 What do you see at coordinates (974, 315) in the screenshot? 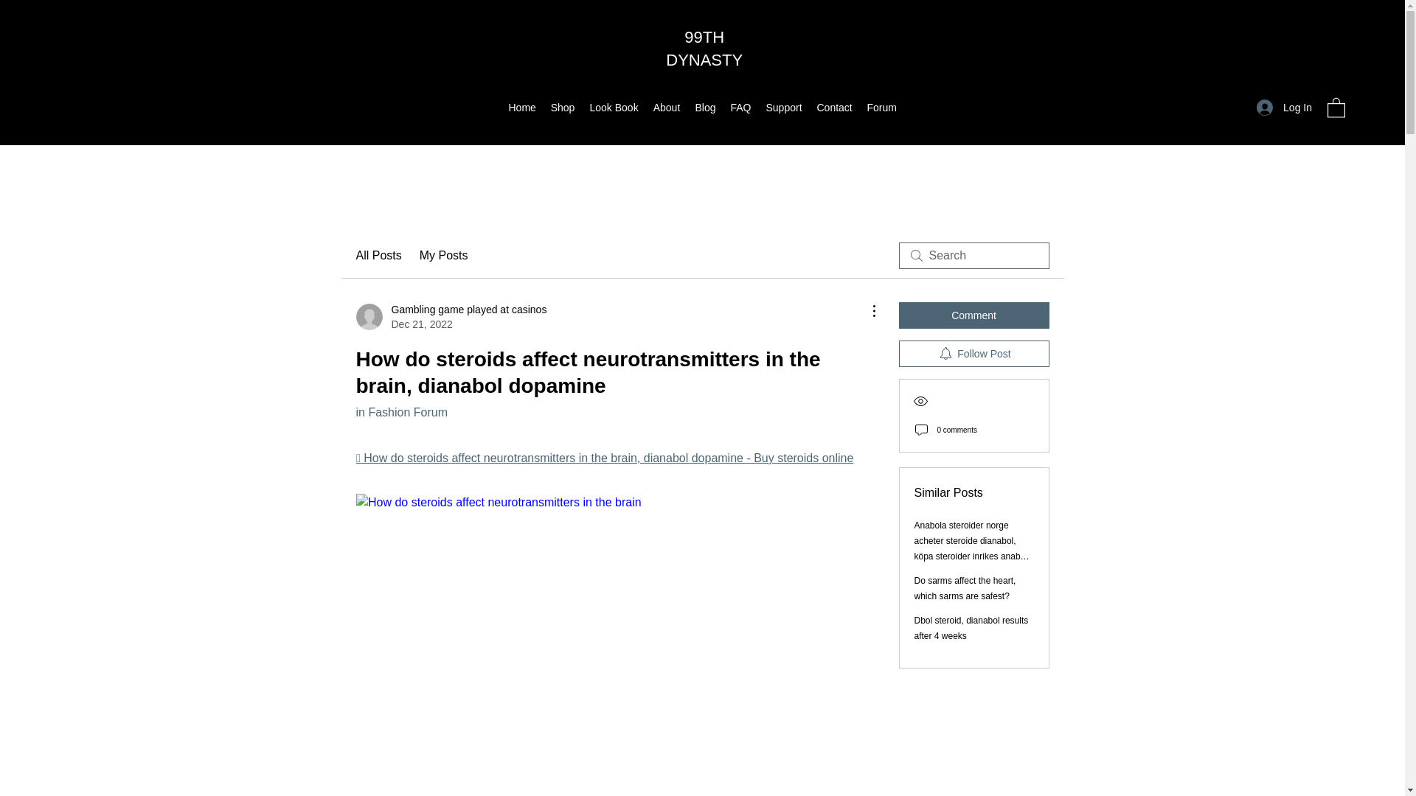
I see `Comment` at bounding box center [974, 315].